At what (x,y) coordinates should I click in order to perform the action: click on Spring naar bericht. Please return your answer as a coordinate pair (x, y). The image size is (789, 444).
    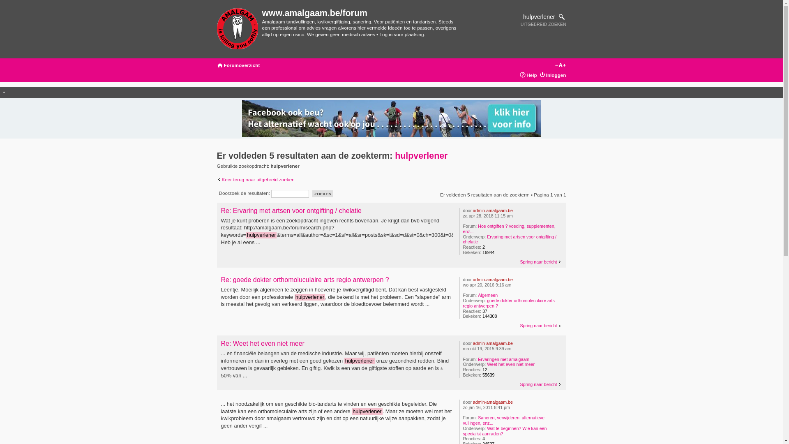
    Looking at the image, I should click on (541, 326).